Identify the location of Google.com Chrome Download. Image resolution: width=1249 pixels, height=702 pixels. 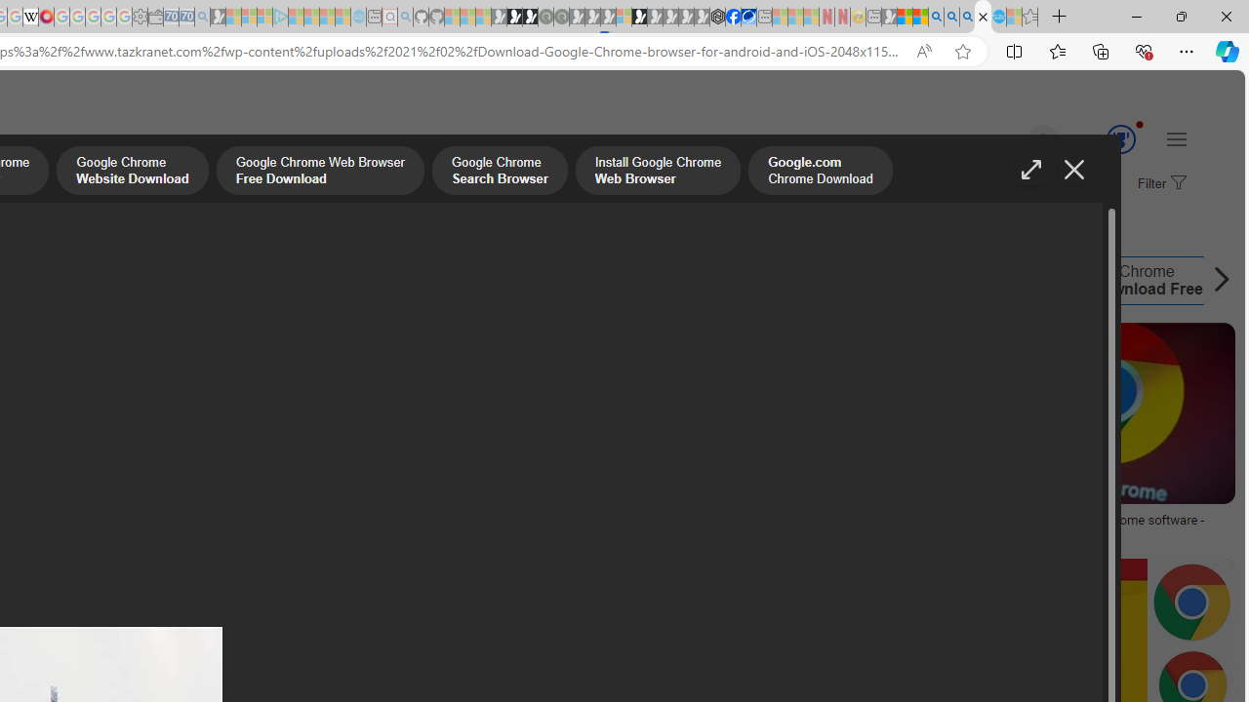
(820, 173).